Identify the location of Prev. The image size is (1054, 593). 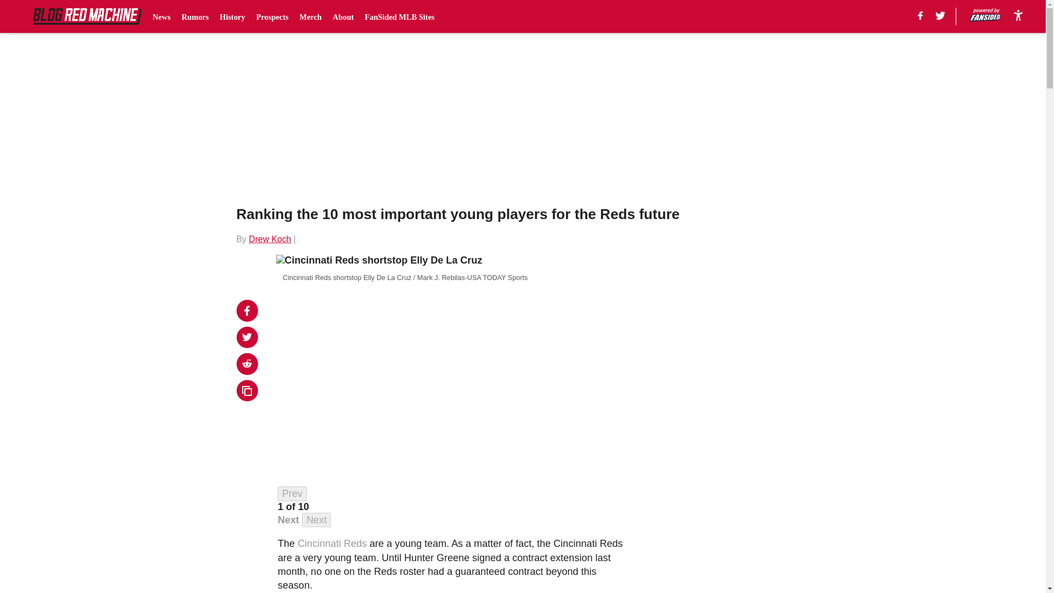
(292, 493).